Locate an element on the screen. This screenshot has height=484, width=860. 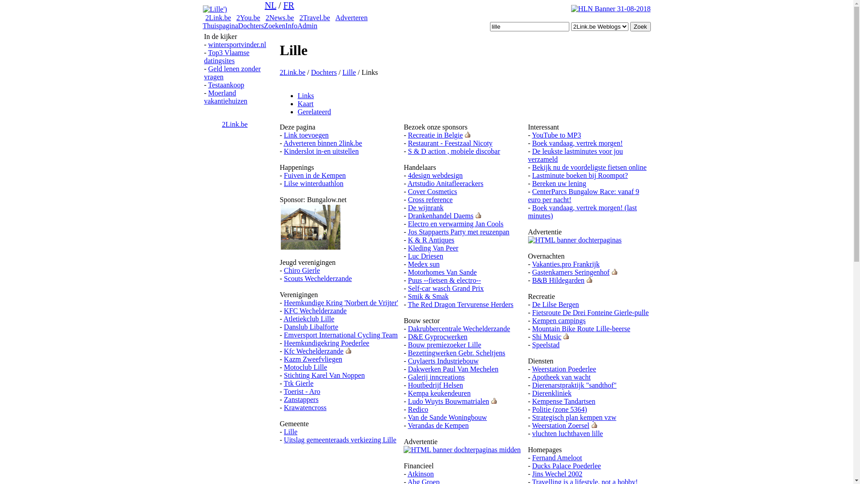
CenterParcs Bungalow Race: vanaf 9 euro per nacht! is located at coordinates (584, 195).